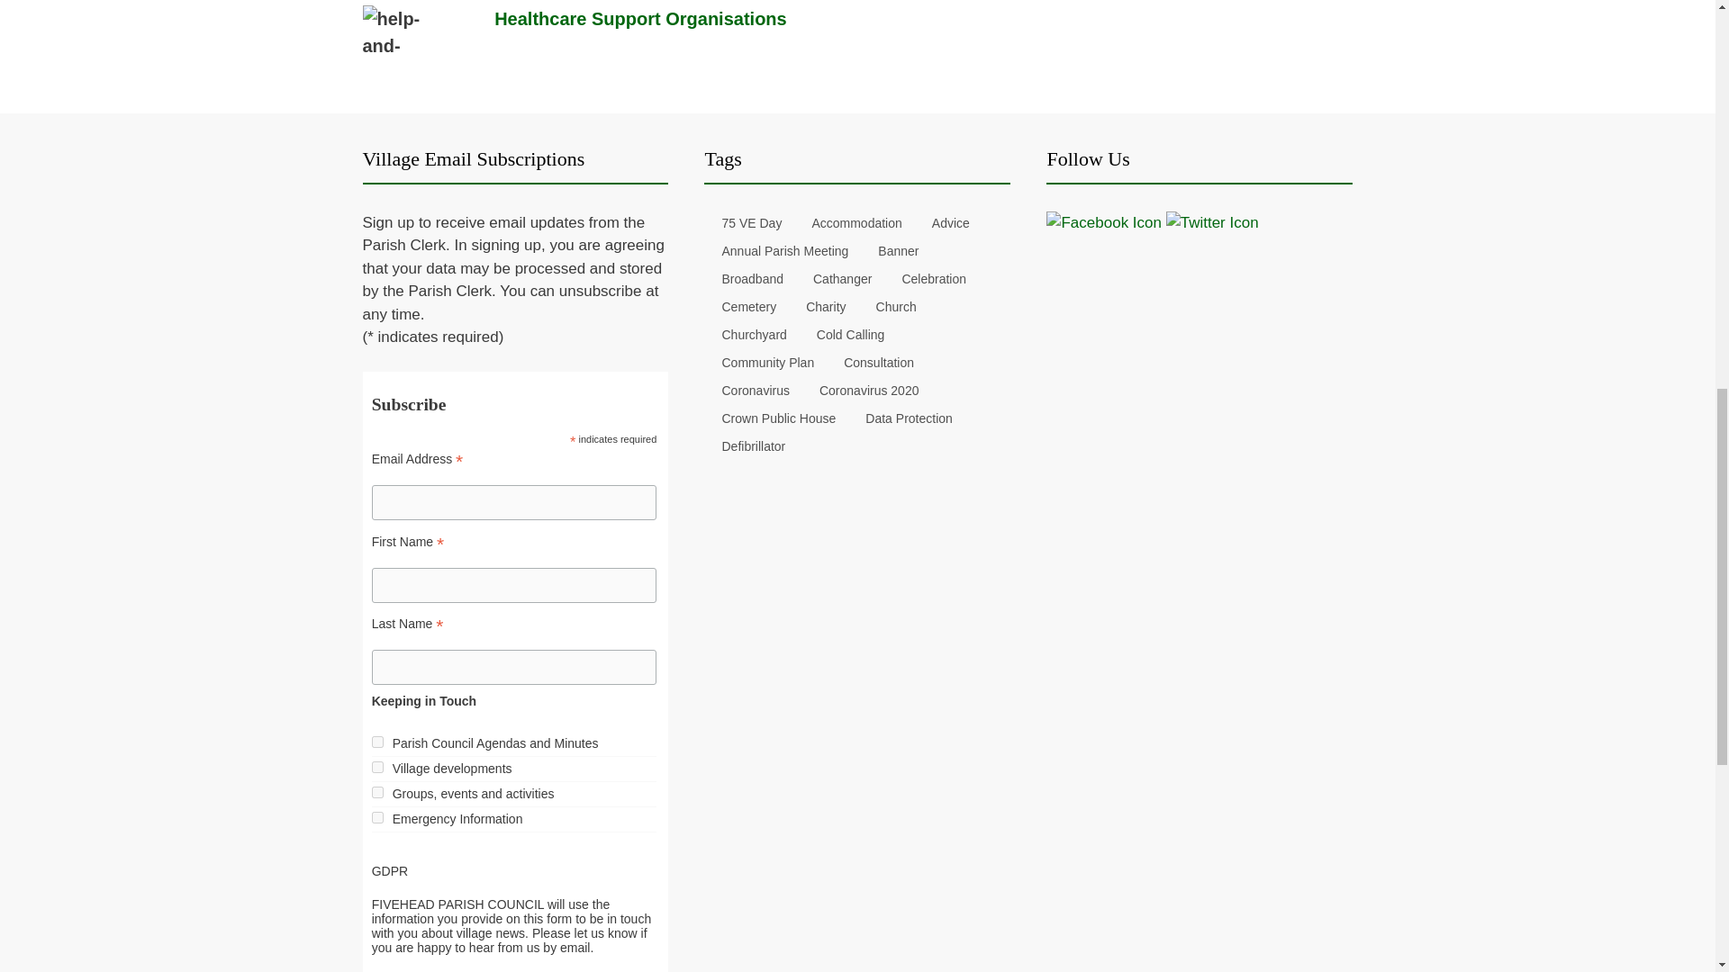  I want to click on Scroll back to top, so click(1670, 854).